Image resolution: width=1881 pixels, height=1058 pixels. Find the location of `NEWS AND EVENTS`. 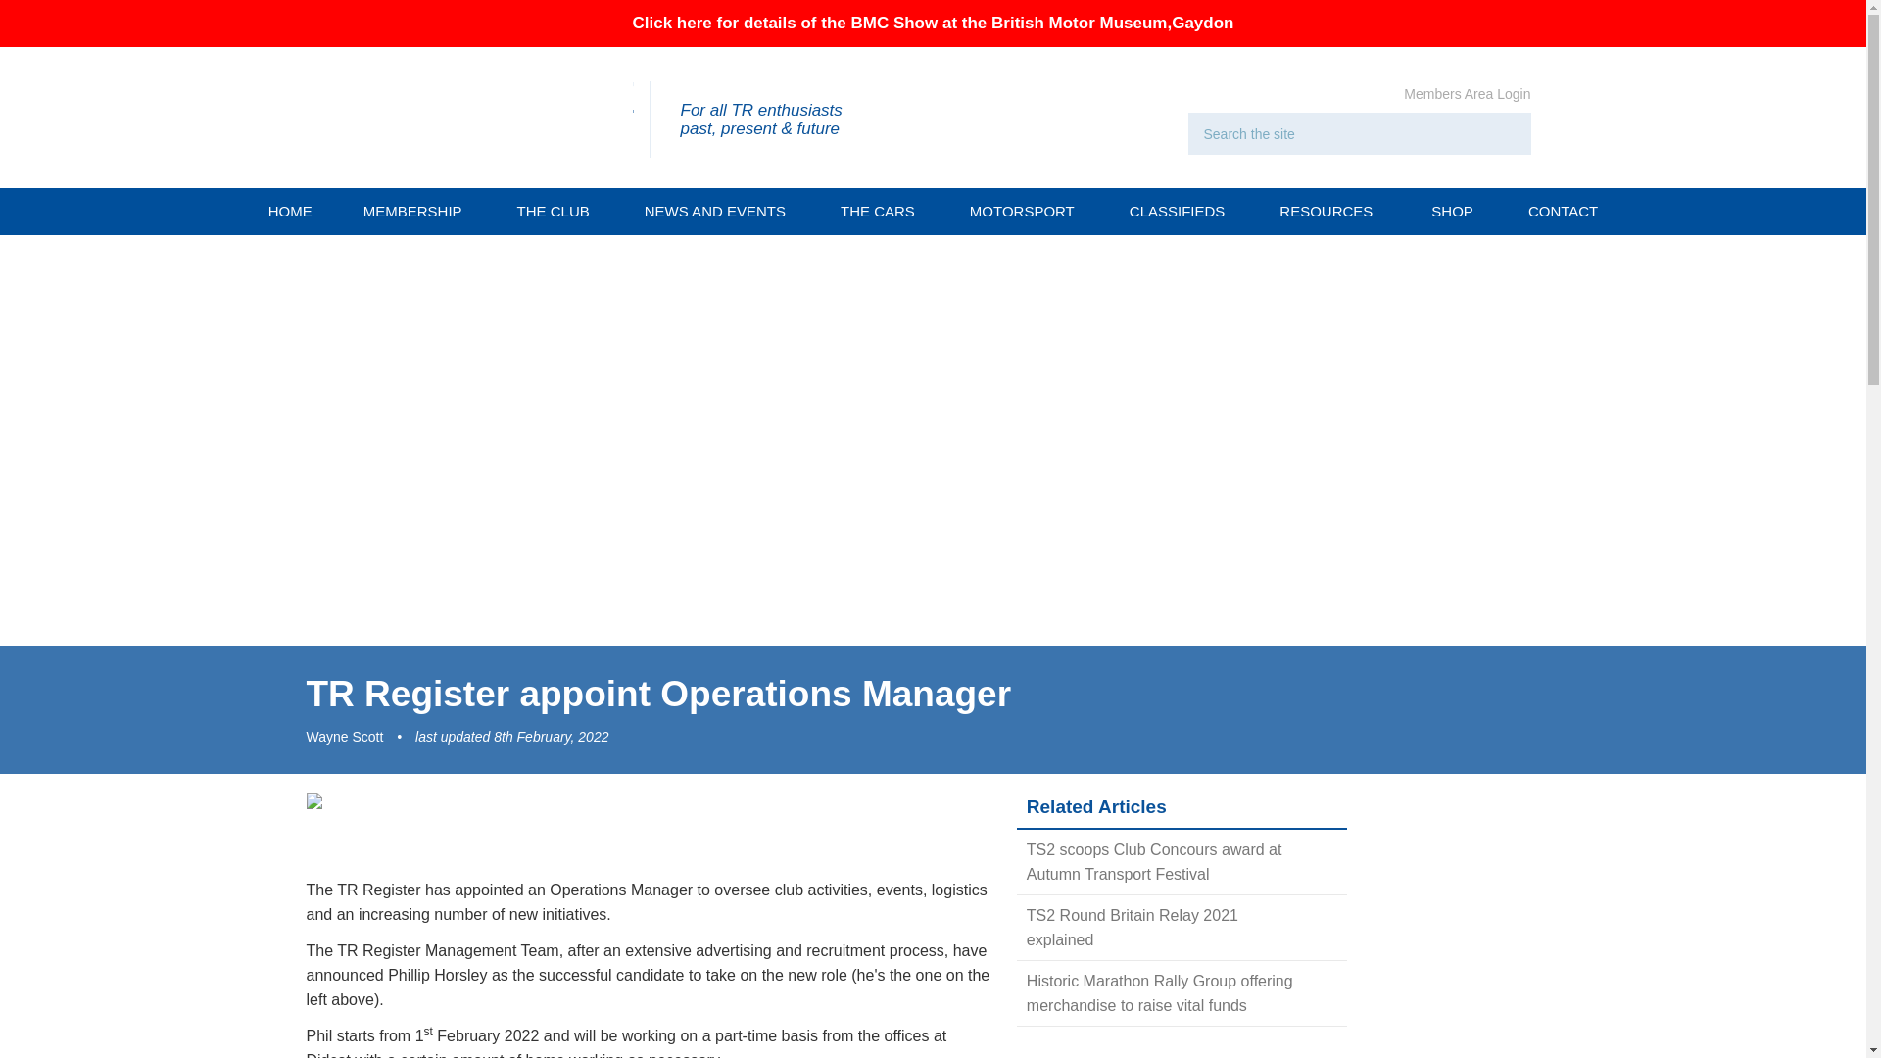

NEWS AND EVENTS is located at coordinates (718, 212).